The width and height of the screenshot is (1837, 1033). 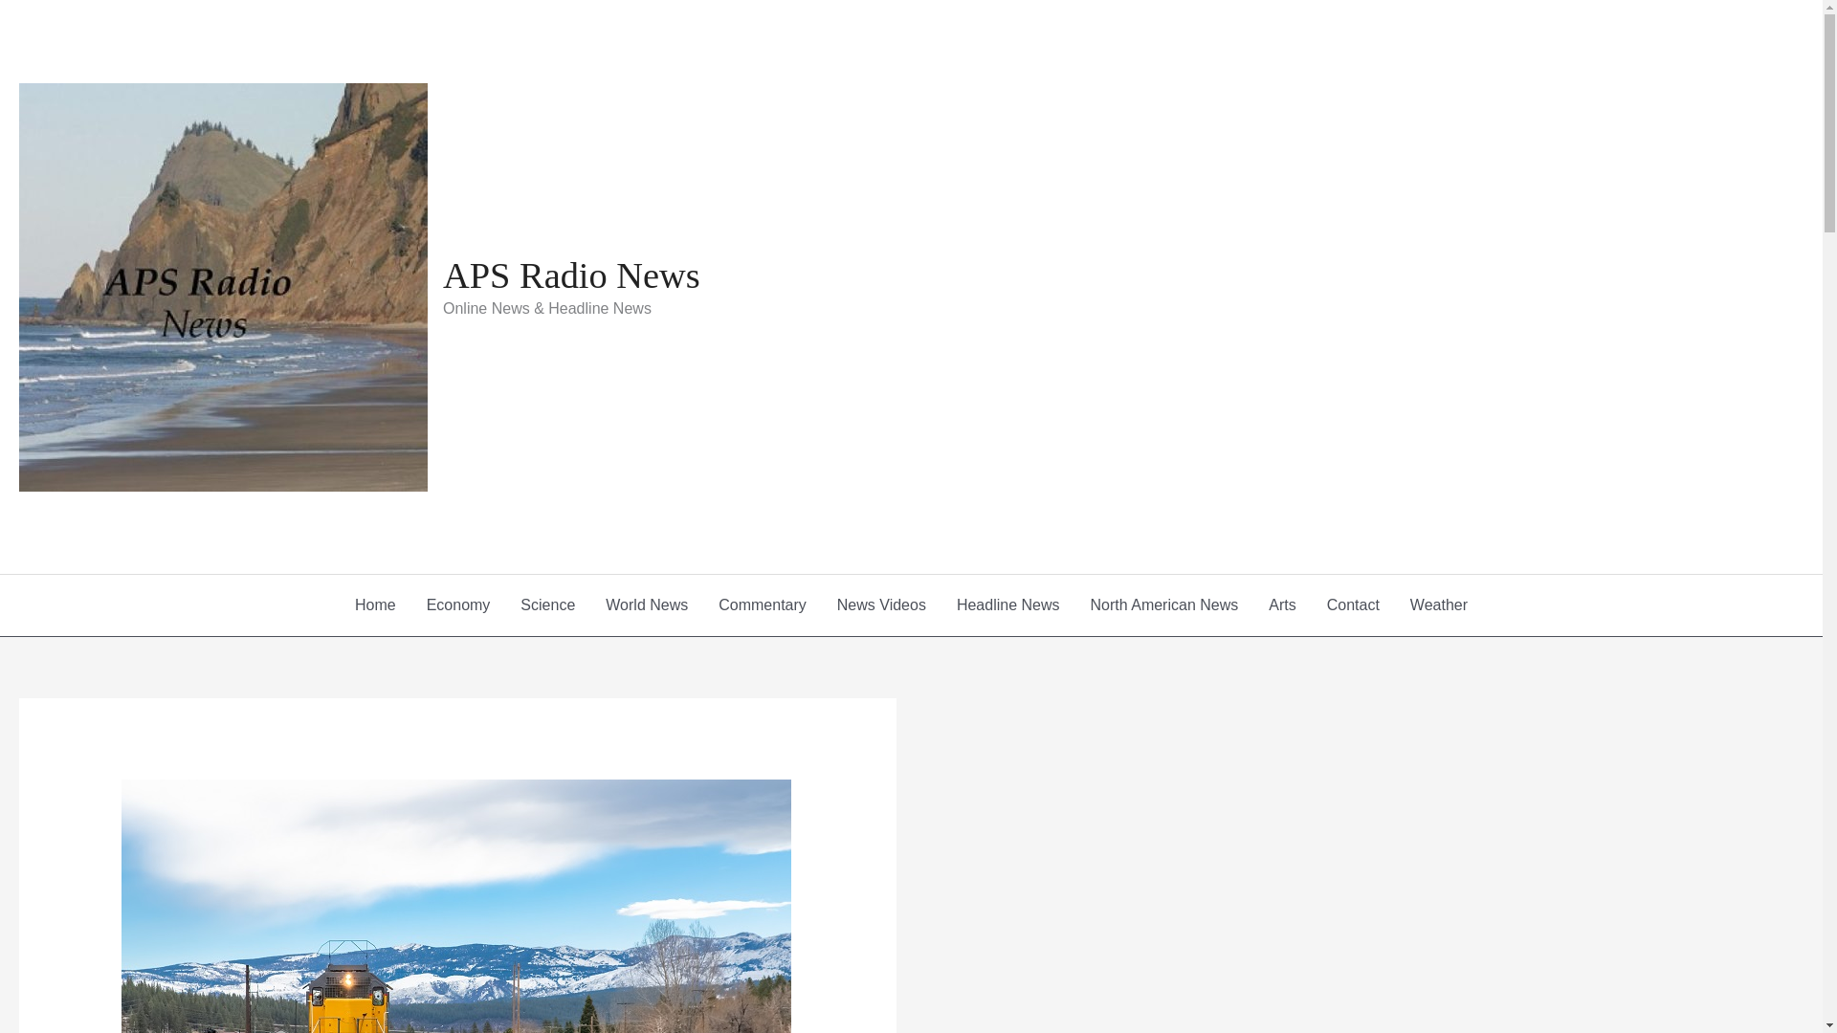 I want to click on Home, so click(x=375, y=604).